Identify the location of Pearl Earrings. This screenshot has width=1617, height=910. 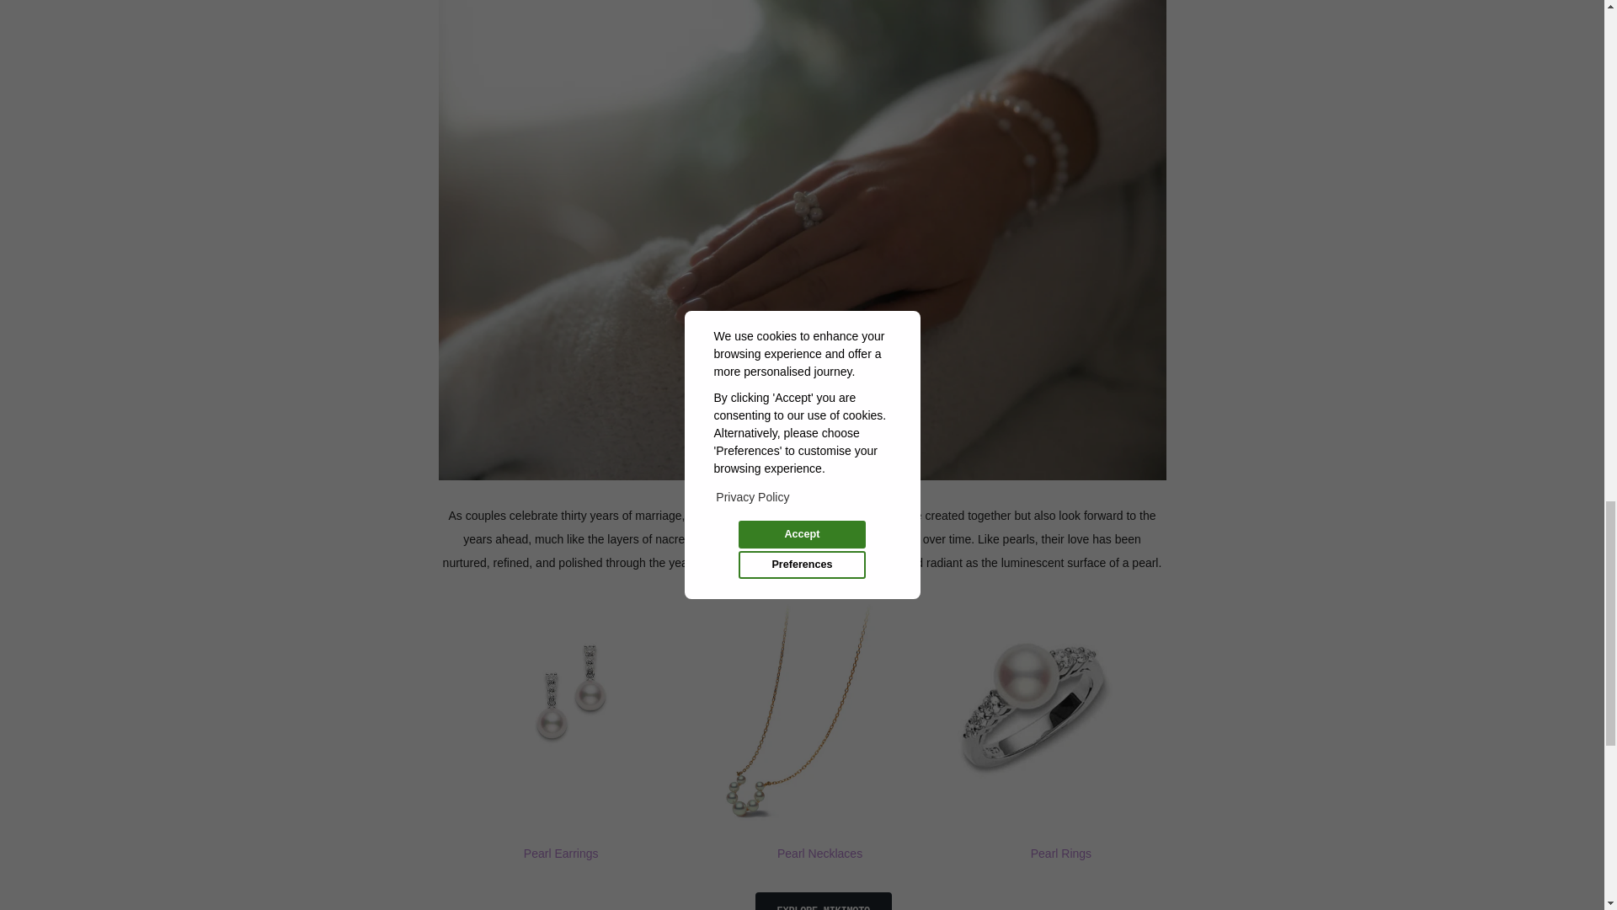
(561, 853).